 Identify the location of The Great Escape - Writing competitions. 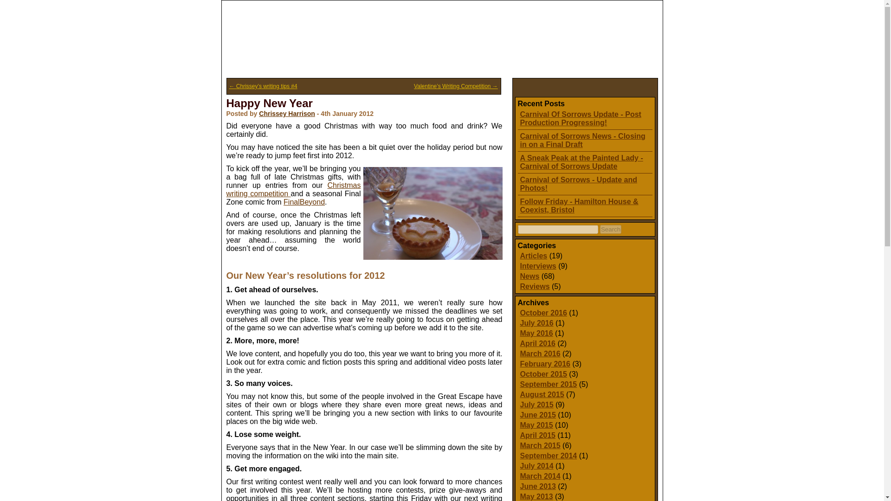
(293, 189).